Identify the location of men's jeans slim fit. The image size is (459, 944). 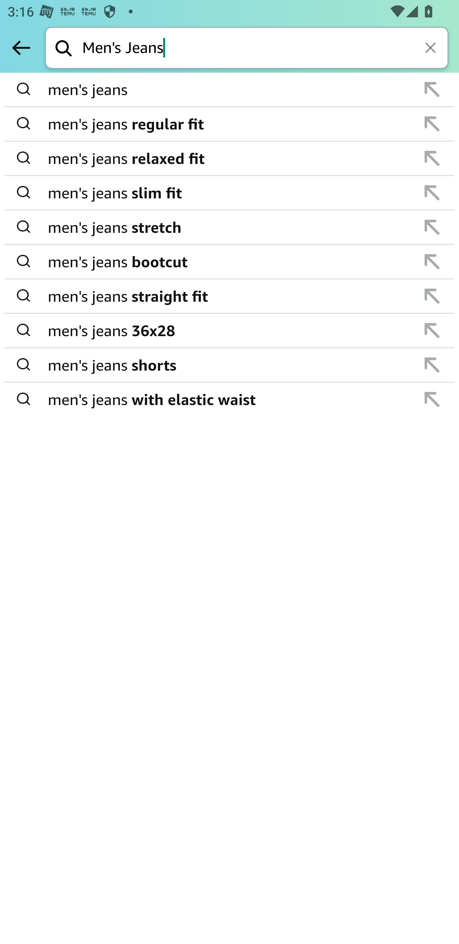
(230, 193).